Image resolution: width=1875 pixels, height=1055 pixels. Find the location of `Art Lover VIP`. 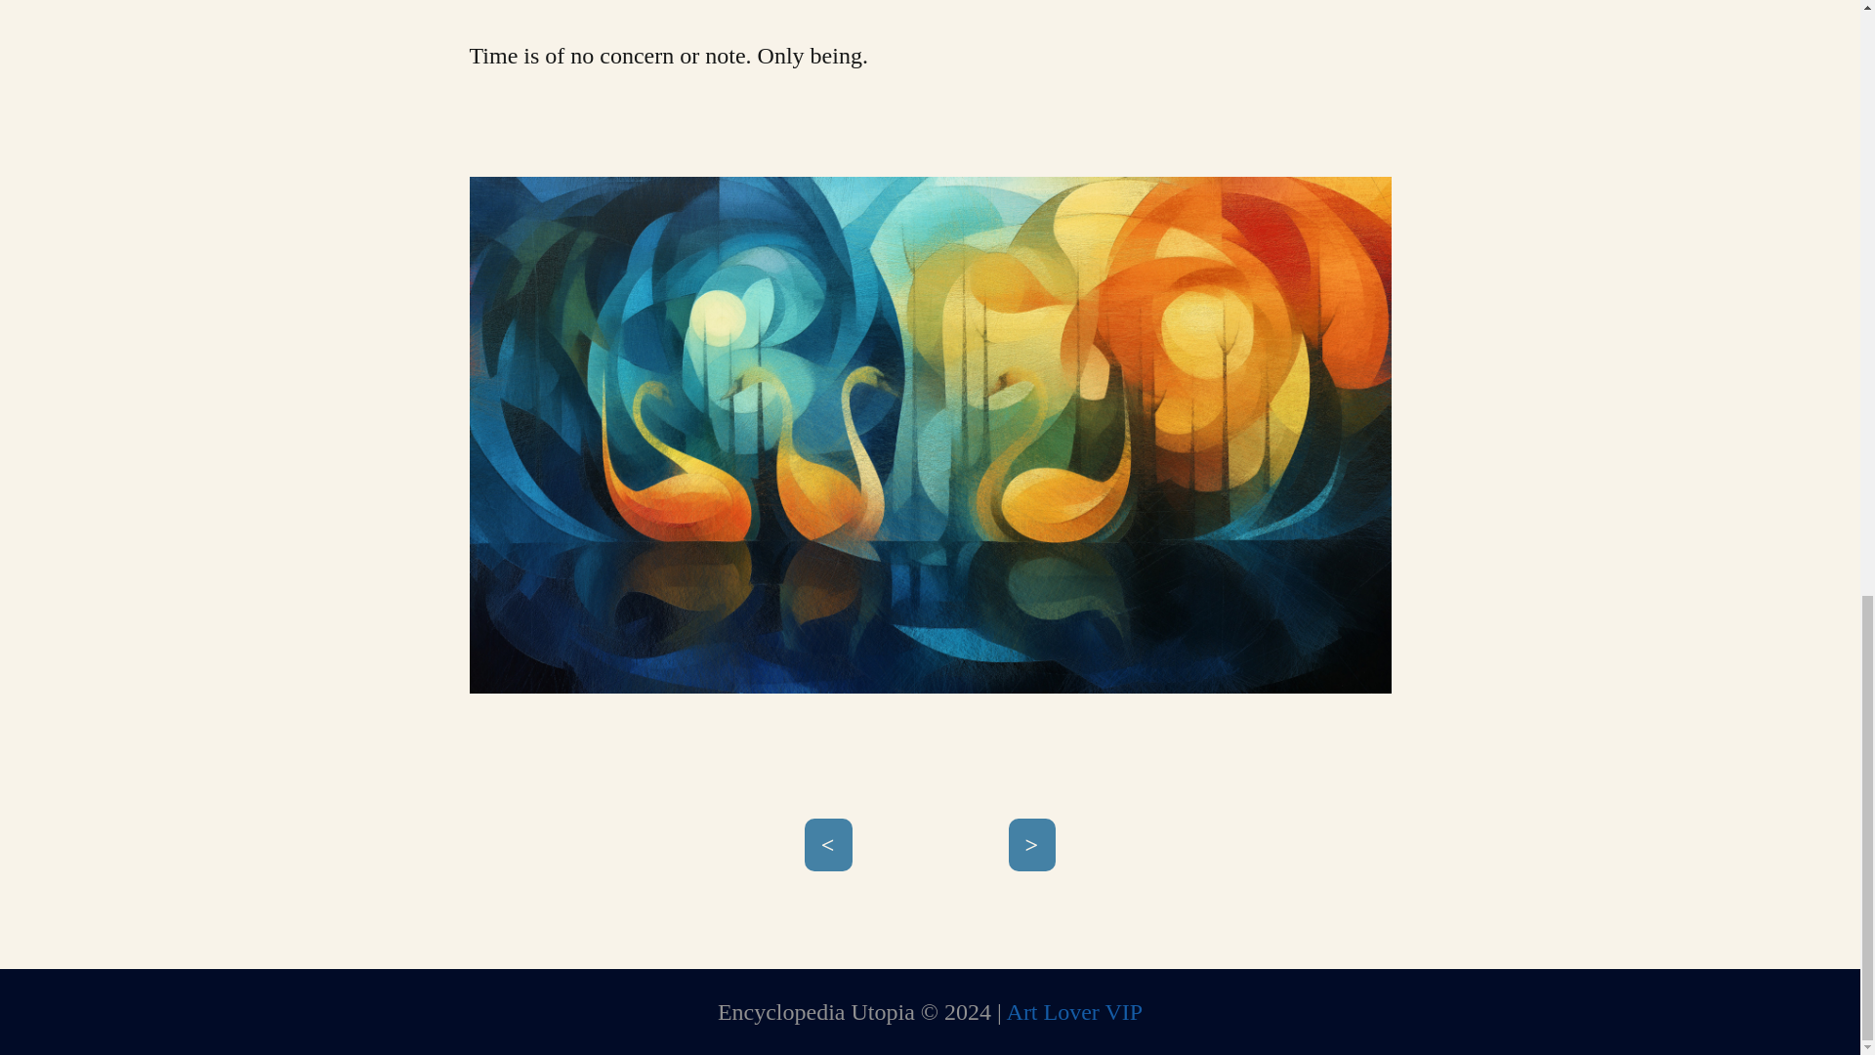

Art Lover VIP is located at coordinates (1075, 1011).